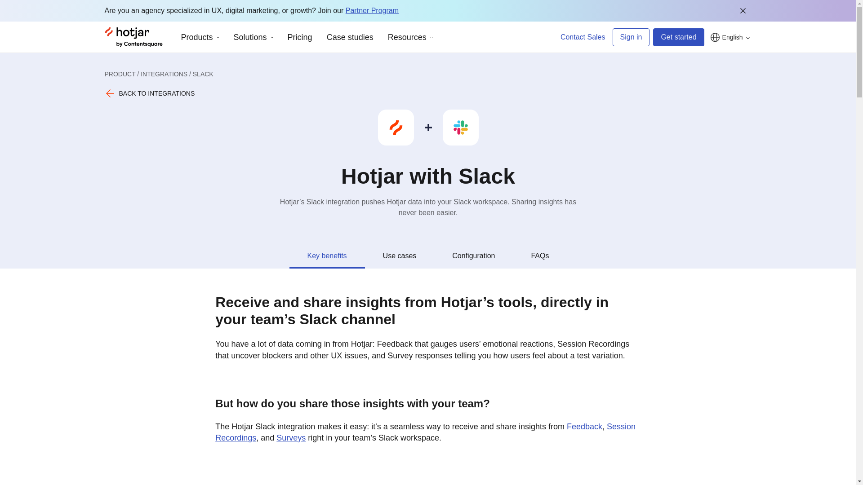  I want to click on Surveys, so click(290, 437).